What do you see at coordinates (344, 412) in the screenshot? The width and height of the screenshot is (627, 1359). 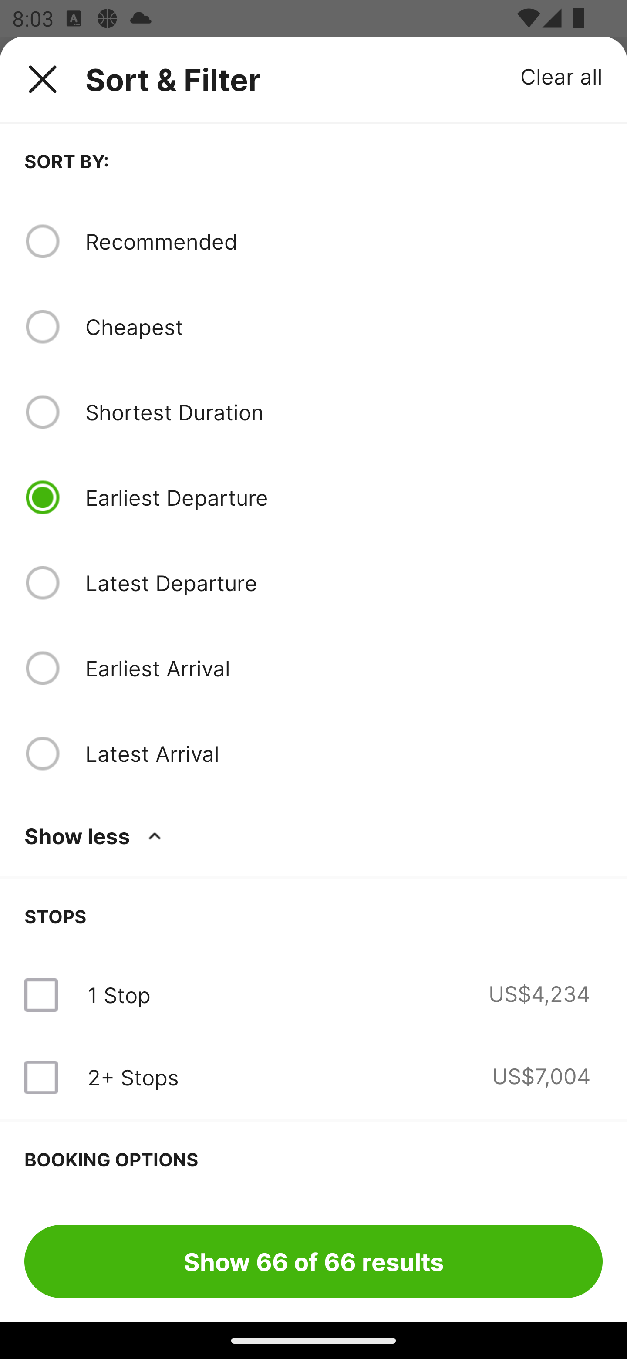 I see `Shortest Duration` at bounding box center [344, 412].